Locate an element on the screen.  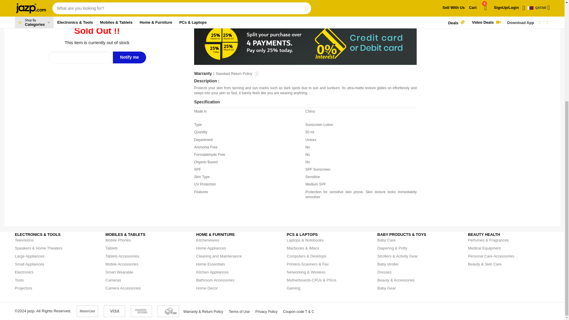
Notify me is located at coordinates (129, 57).